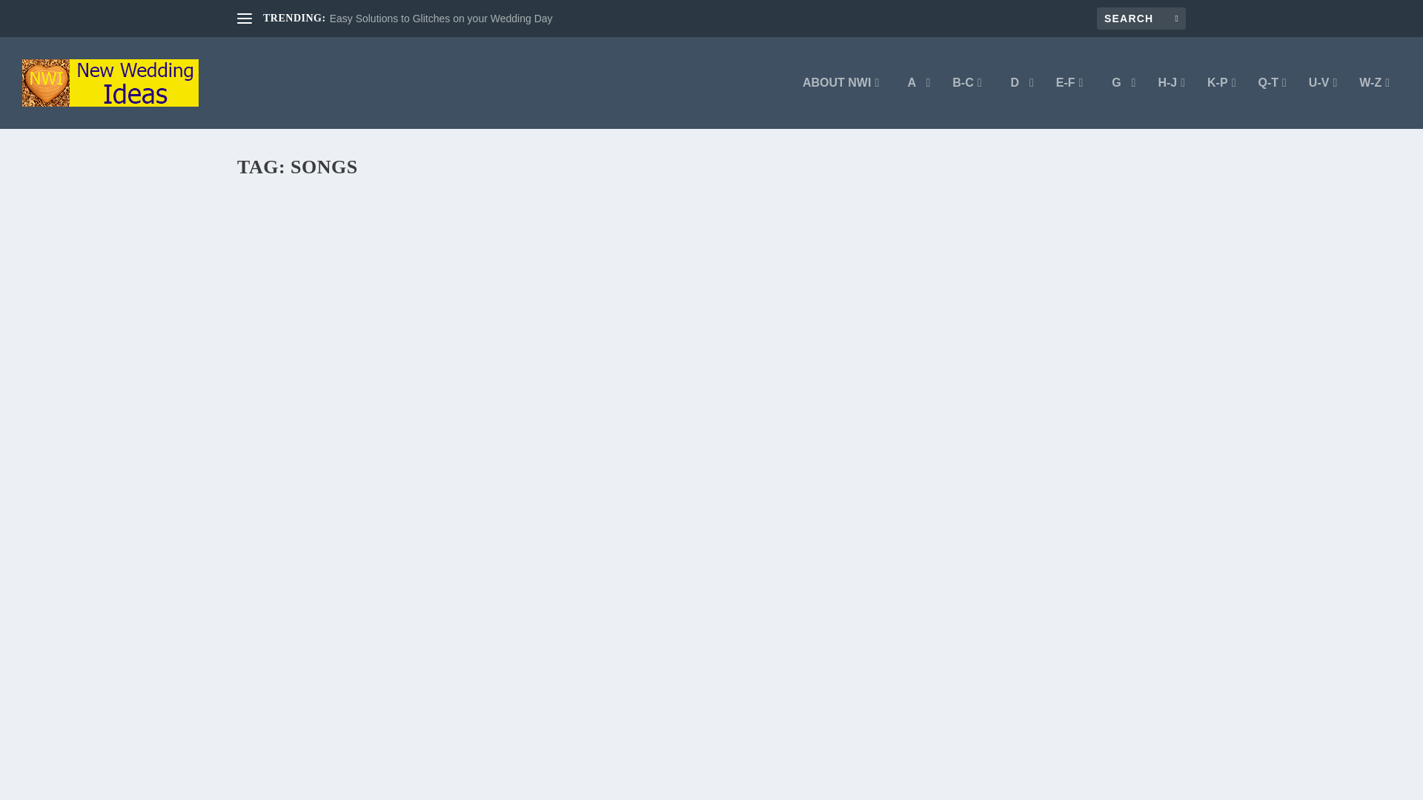 Image resolution: width=1423 pixels, height=800 pixels. What do you see at coordinates (442, 19) in the screenshot?
I see `Easy Solutions to Glitches on your Wedding Day` at bounding box center [442, 19].